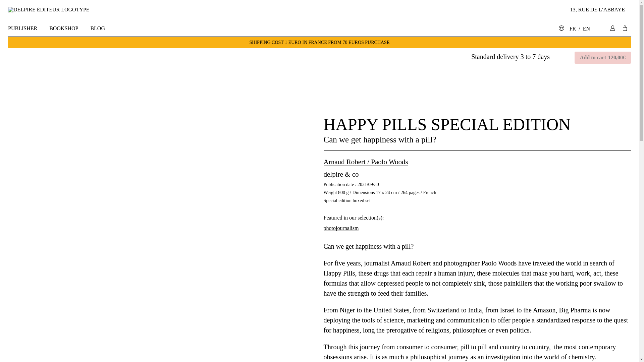 The width and height of the screenshot is (644, 362). Describe the element at coordinates (341, 228) in the screenshot. I see `photojournalism` at that location.